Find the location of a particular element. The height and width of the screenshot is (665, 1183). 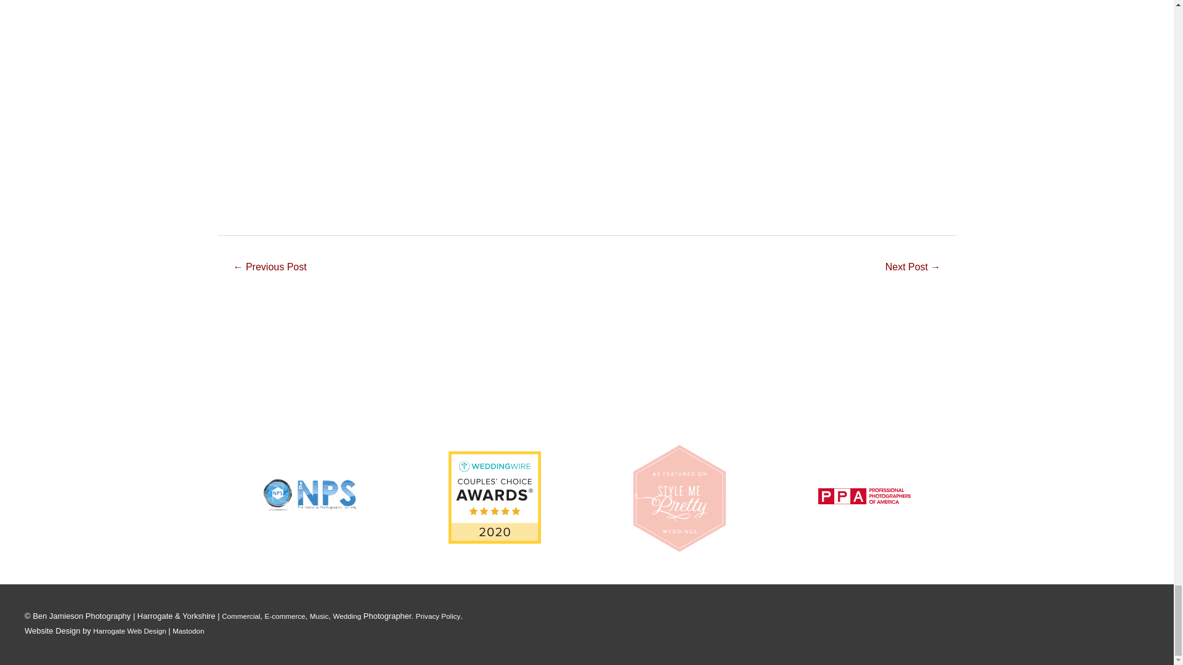

Privacy Policy is located at coordinates (439, 616).